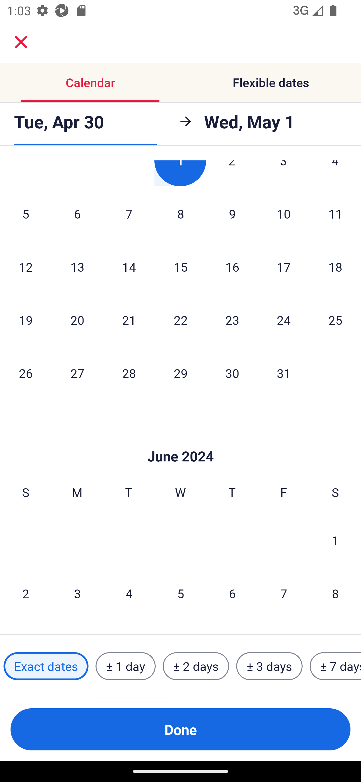 The height and width of the screenshot is (782, 361). I want to click on ± 3 days, so click(269, 666).